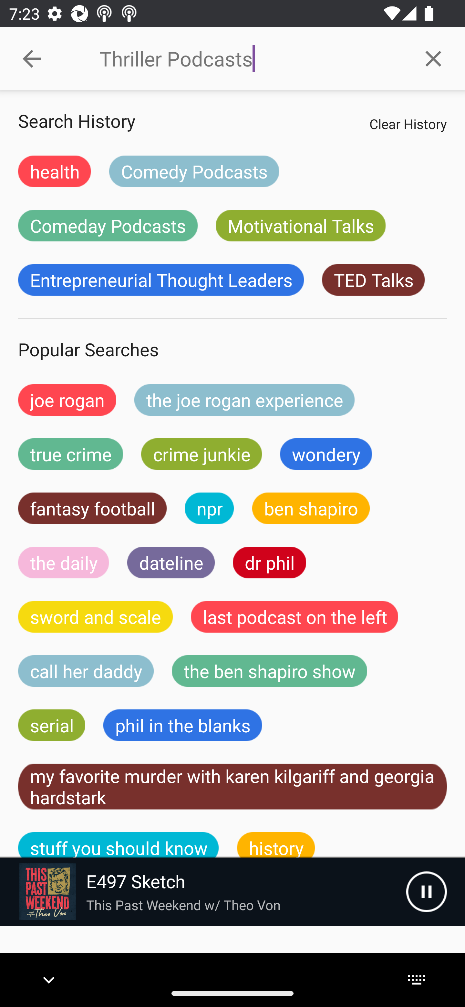 Image resolution: width=465 pixels, height=1007 pixels. What do you see at coordinates (269, 562) in the screenshot?
I see `dr phil` at bounding box center [269, 562].